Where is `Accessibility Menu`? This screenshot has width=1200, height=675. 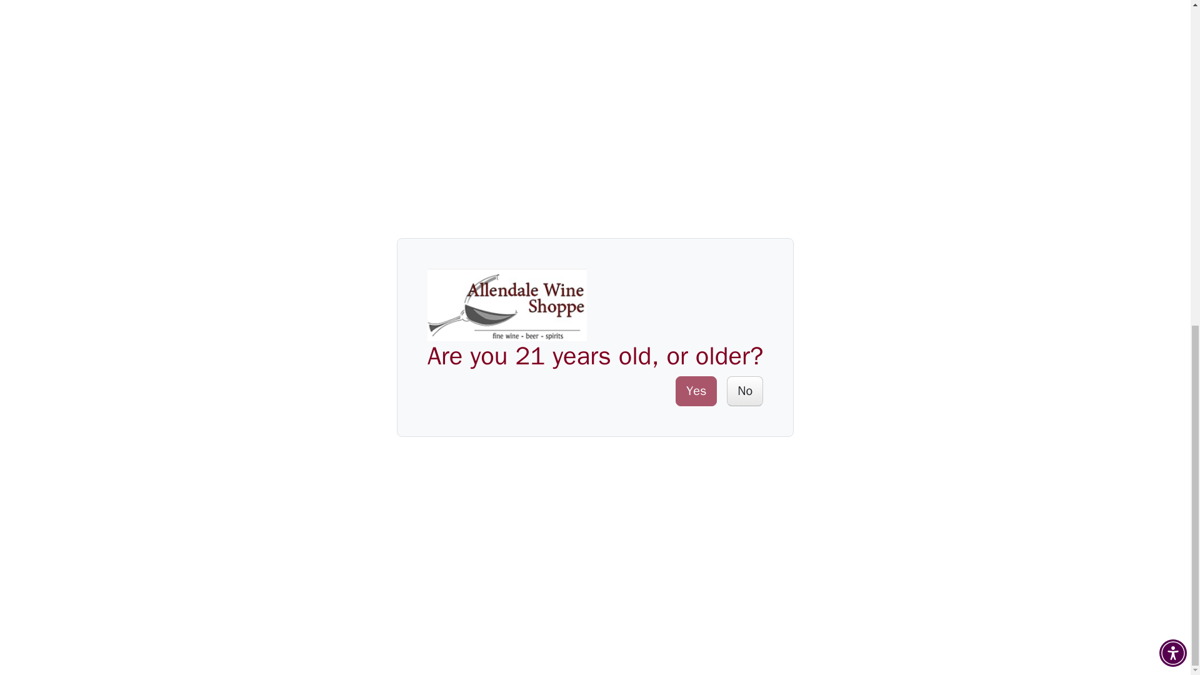 Accessibility Menu is located at coordinates (1172, 26).